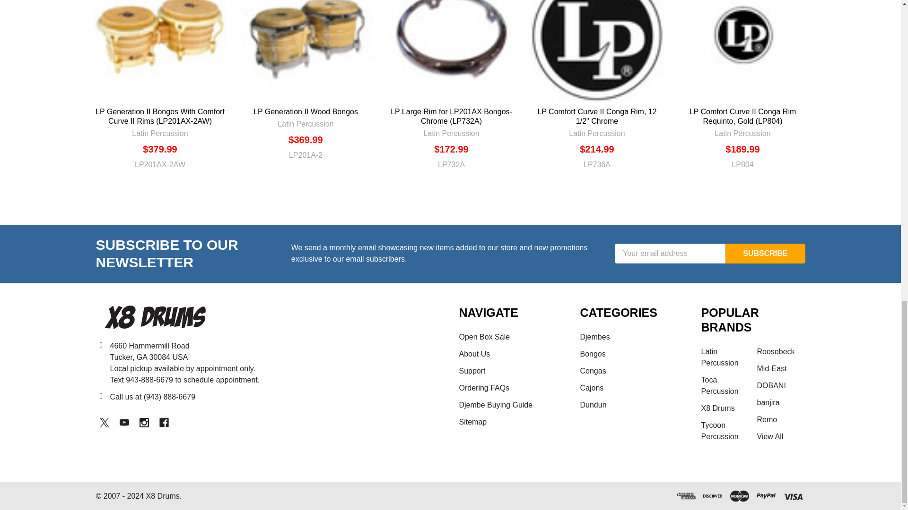  I want to click on X, so click(104, 422).